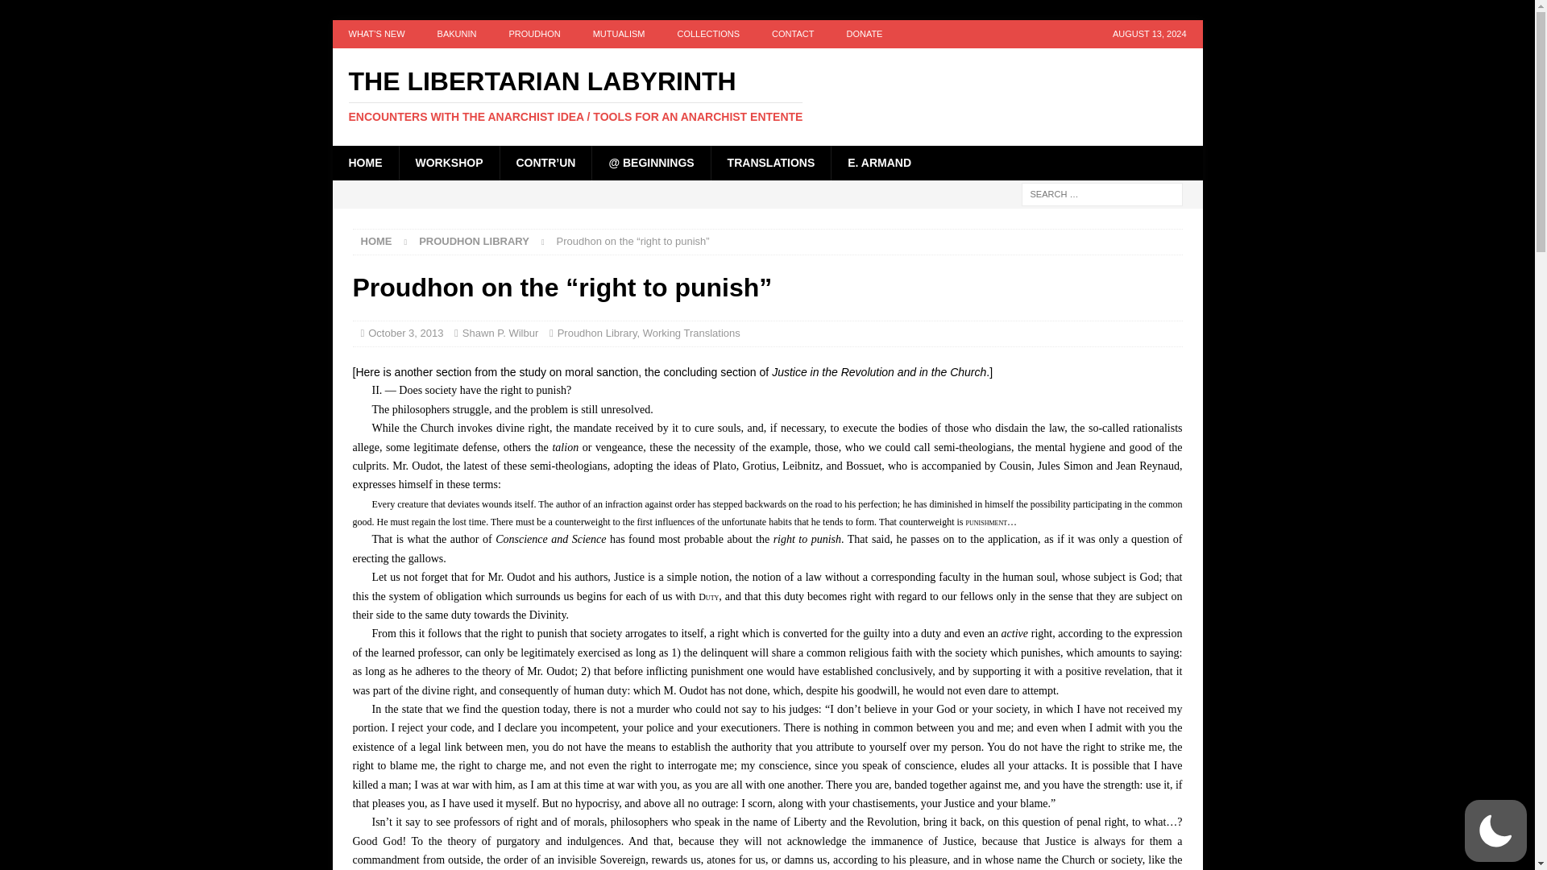 The height and width of the screenshot is (870, 1547). What do you see at coordinates (878, 163) in the screenshot?
I see `E. ARMAND` at bounding box center [878, 163].